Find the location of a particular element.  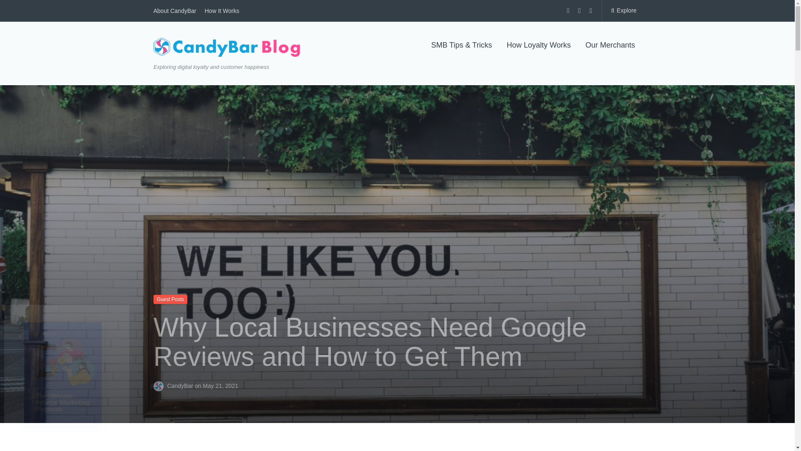

About CandyBar is located at coordinates (175, 11).